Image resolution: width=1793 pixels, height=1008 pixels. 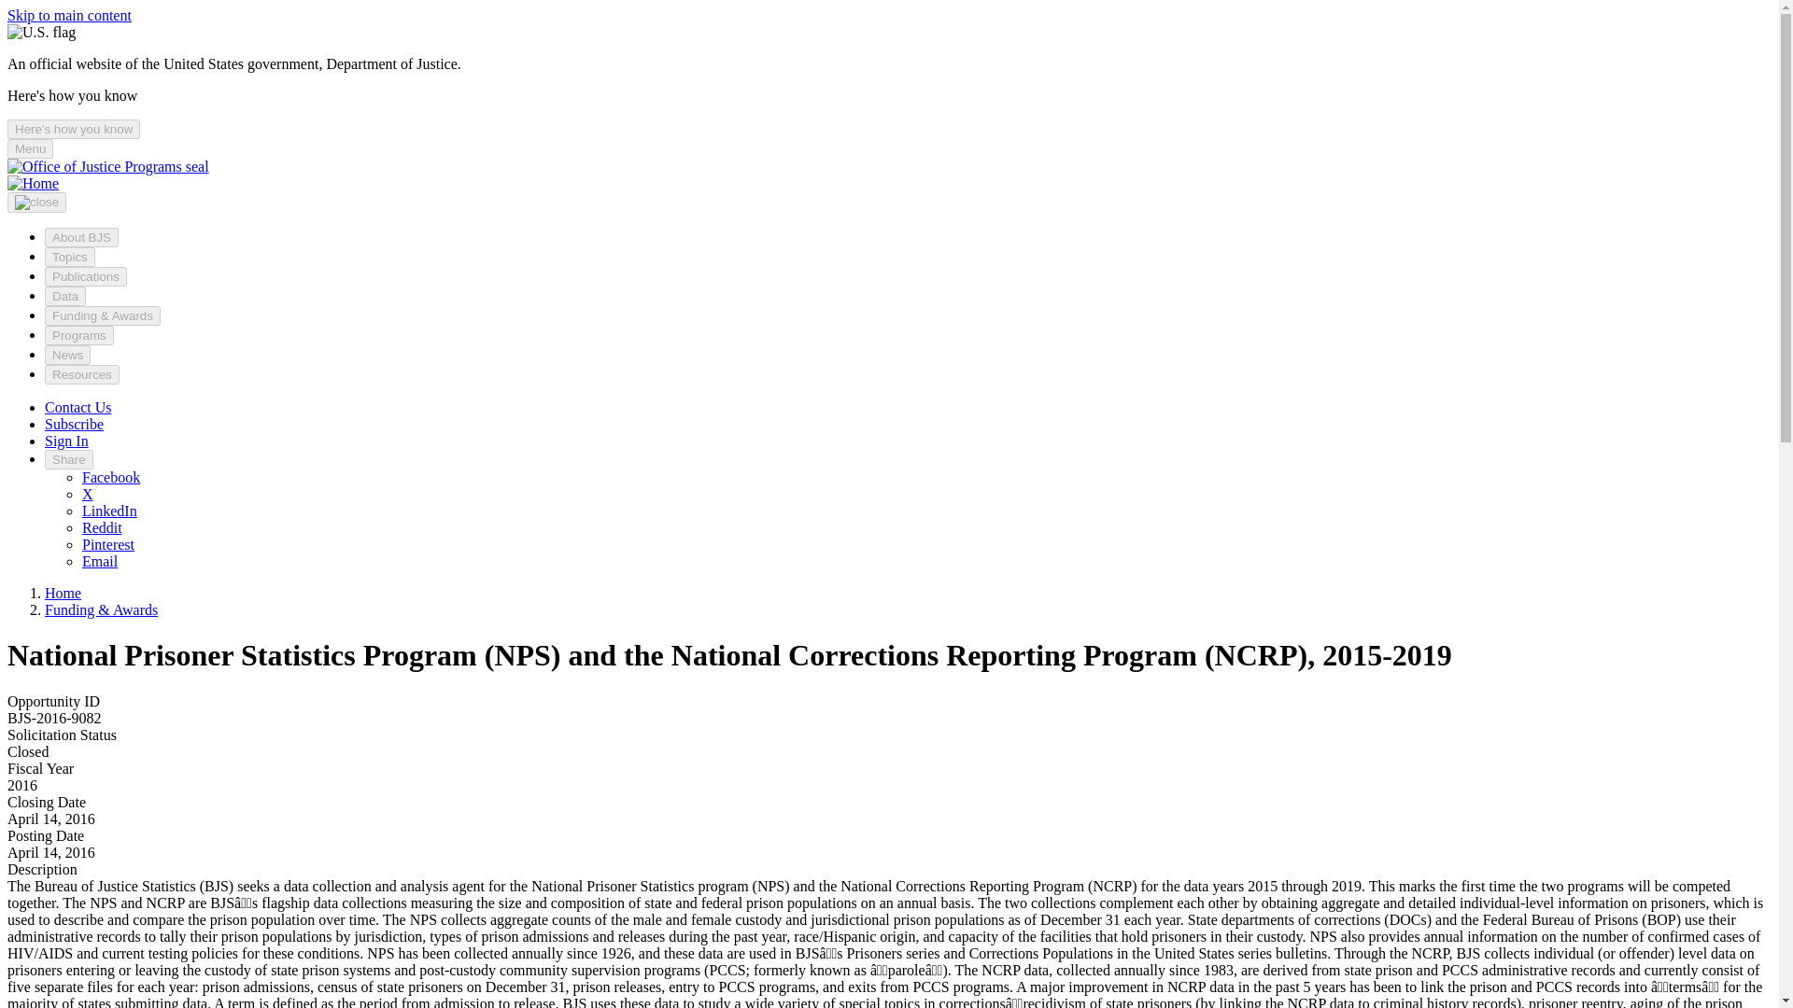 What do you see at coordinates (69, 459) in the screenshot?
I see `Choose a social sharing platform` at bounding box center [69, 459].